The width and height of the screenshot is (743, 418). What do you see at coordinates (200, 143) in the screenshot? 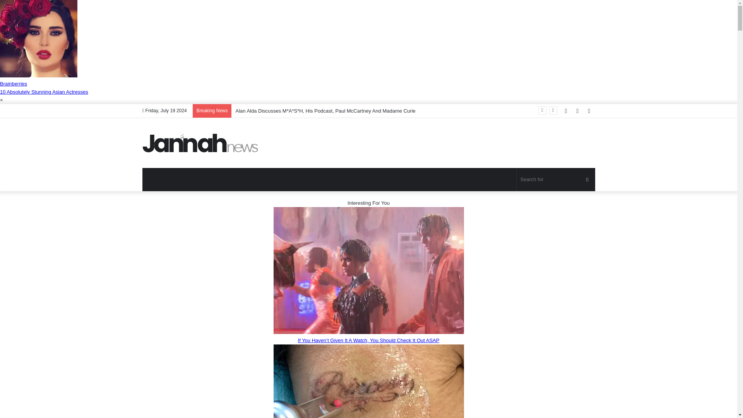
I see `Movie News` at bounding box center [200, 143].